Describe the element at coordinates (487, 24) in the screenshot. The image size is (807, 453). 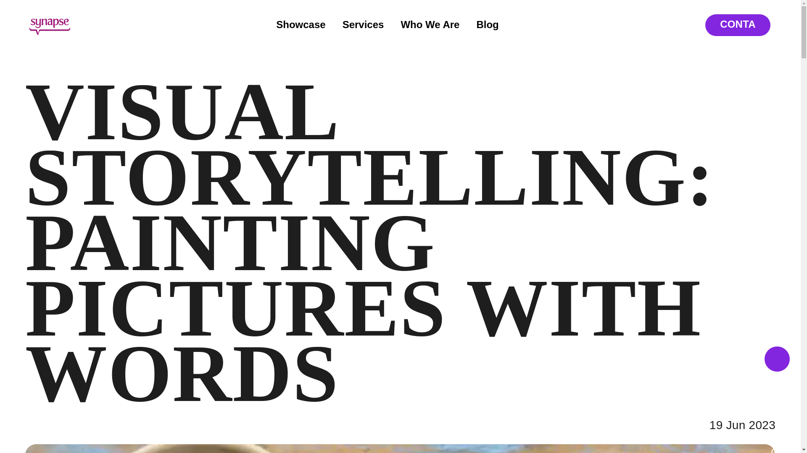
I see `Blog` at that location.